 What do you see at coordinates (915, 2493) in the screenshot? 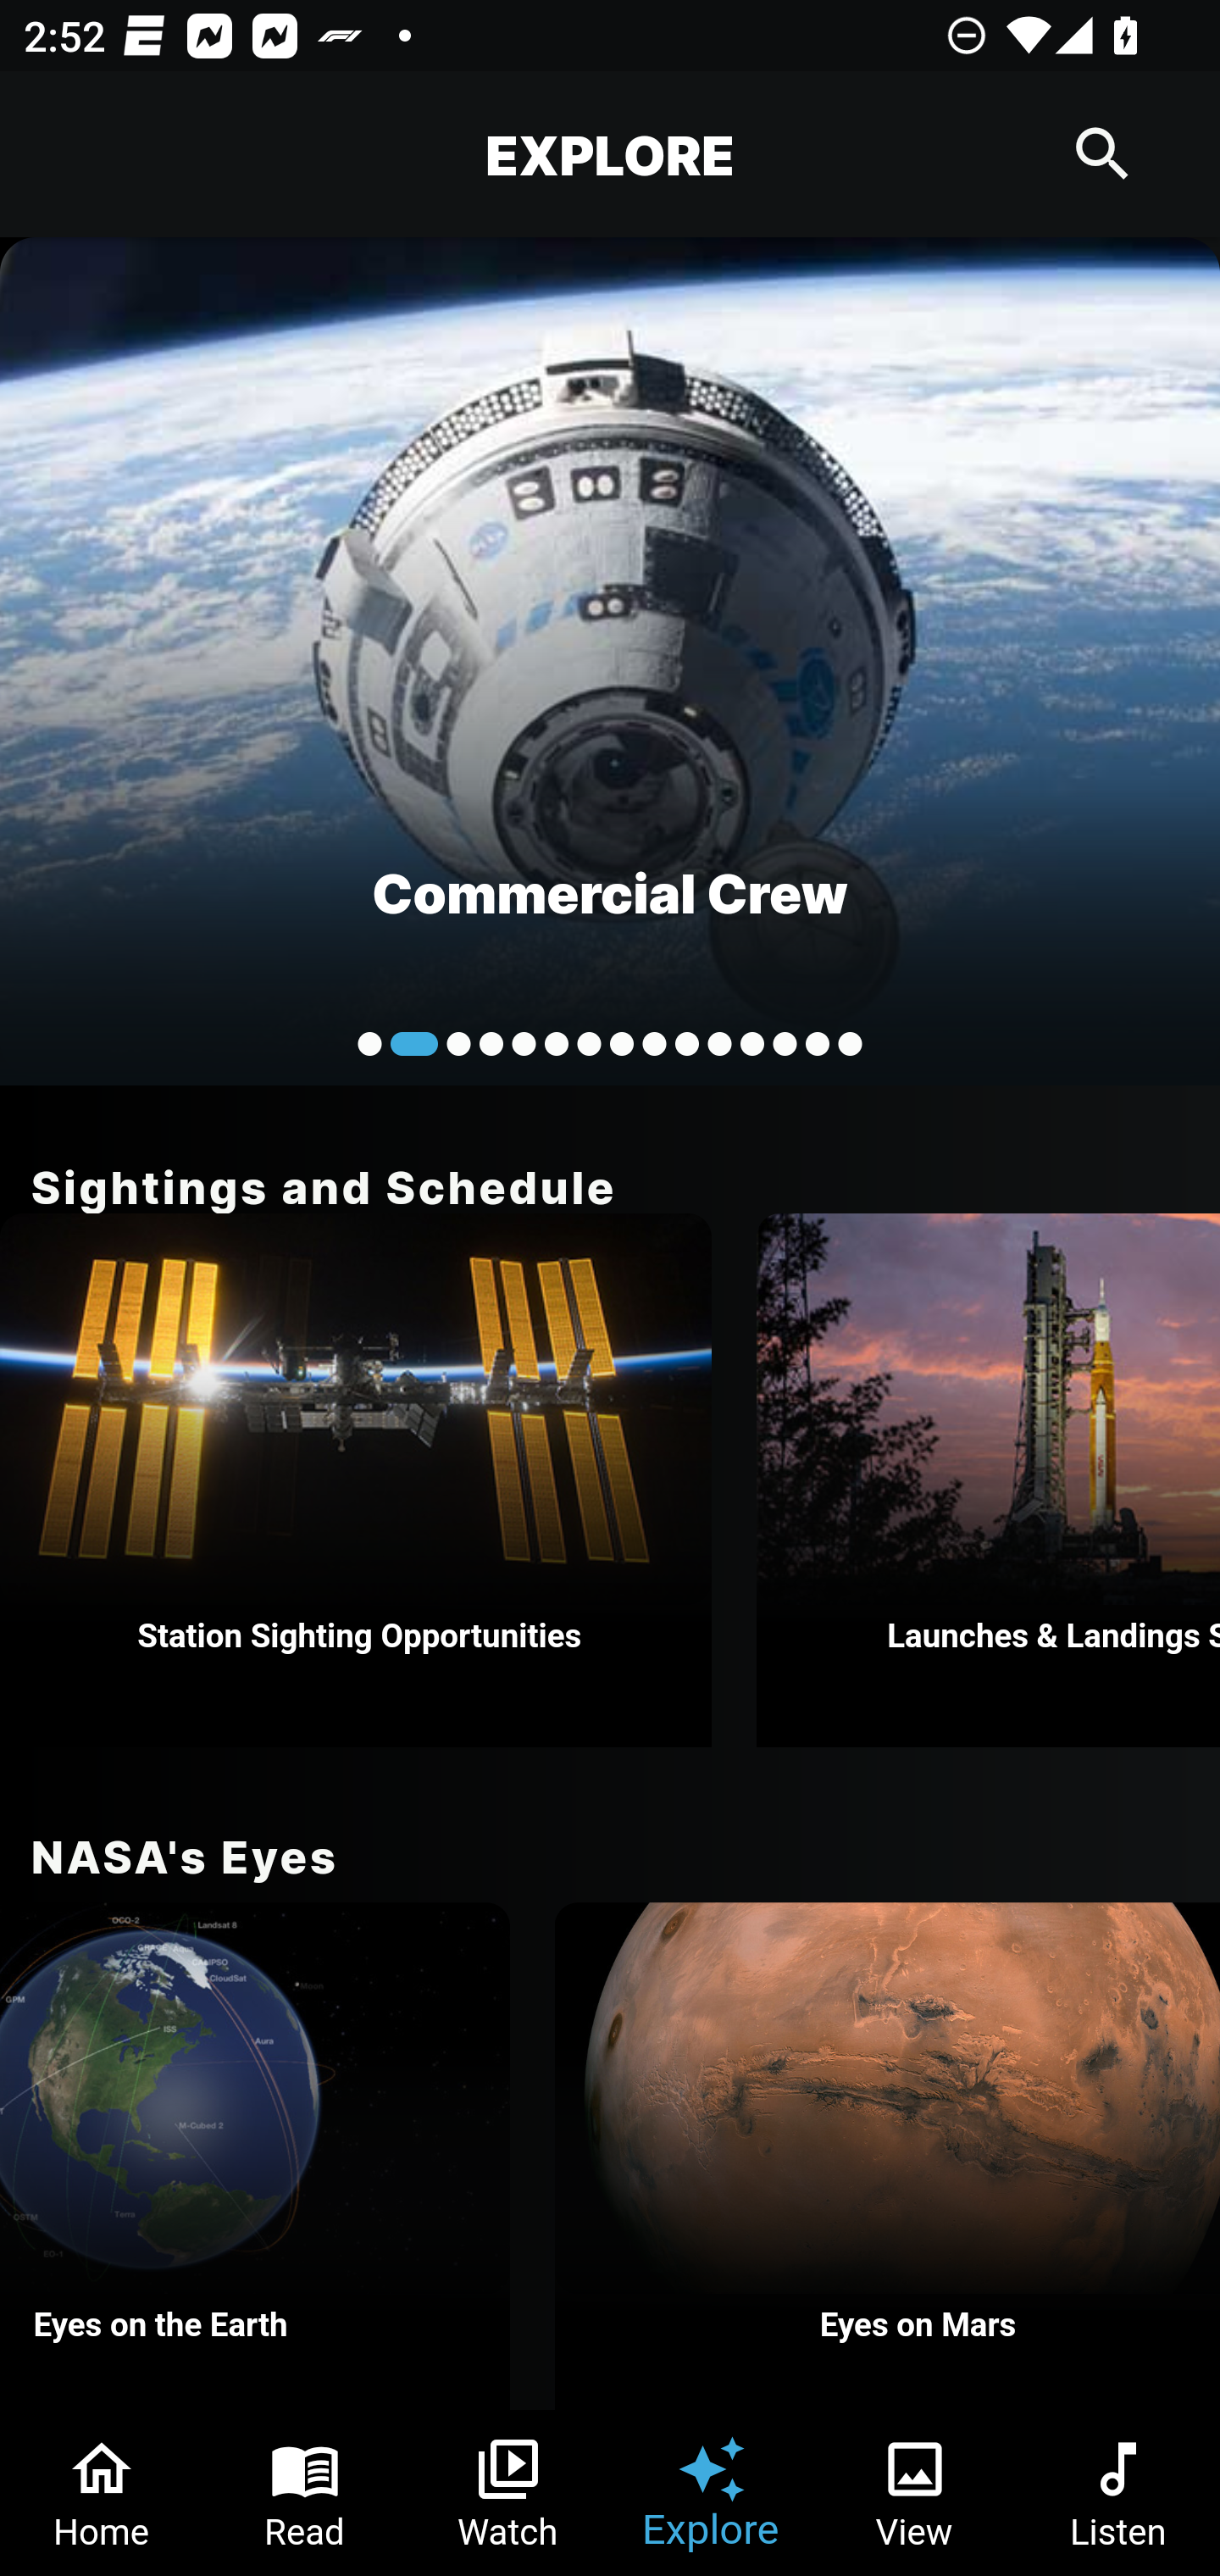
I see `View
Tab 5 of 6` at bounding box center [915, 2493].